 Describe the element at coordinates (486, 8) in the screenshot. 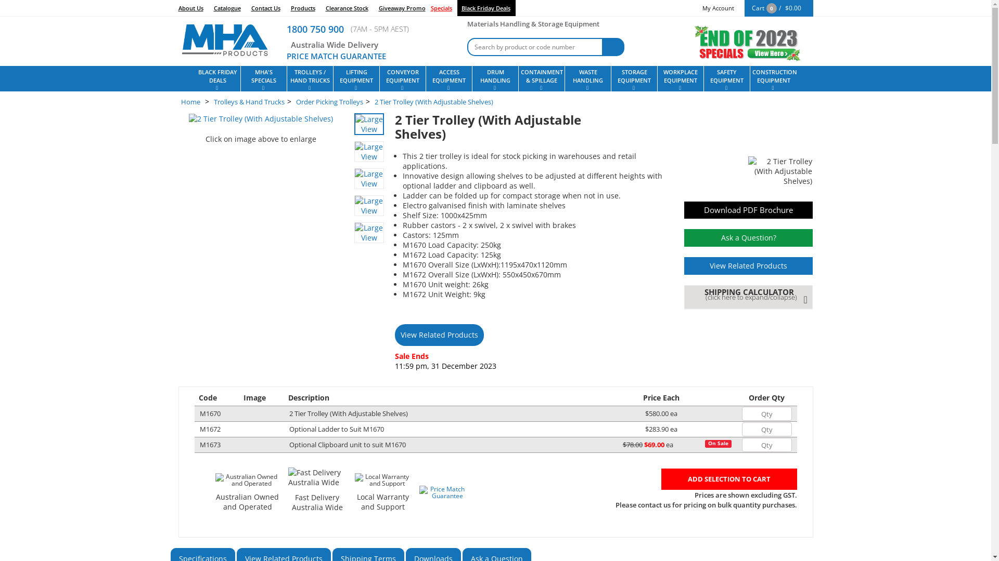

I see `Black Friday Deals` at that location.